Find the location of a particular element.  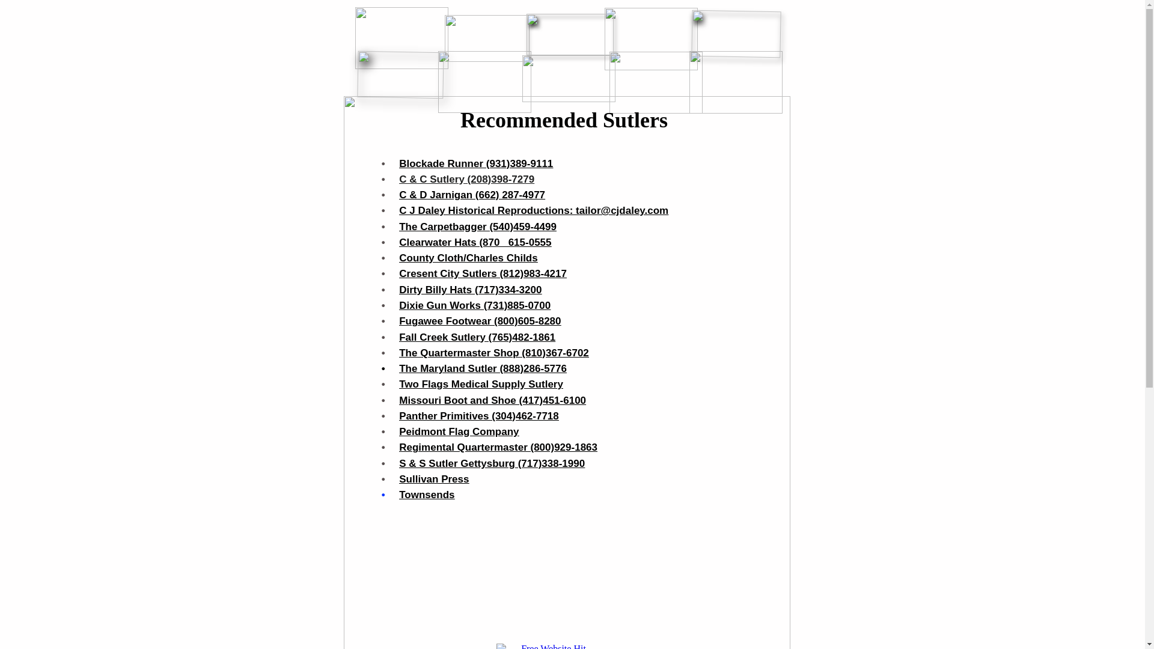

C & D Jarnigan (662) 287-4977 is located at coordinates (472, 195).